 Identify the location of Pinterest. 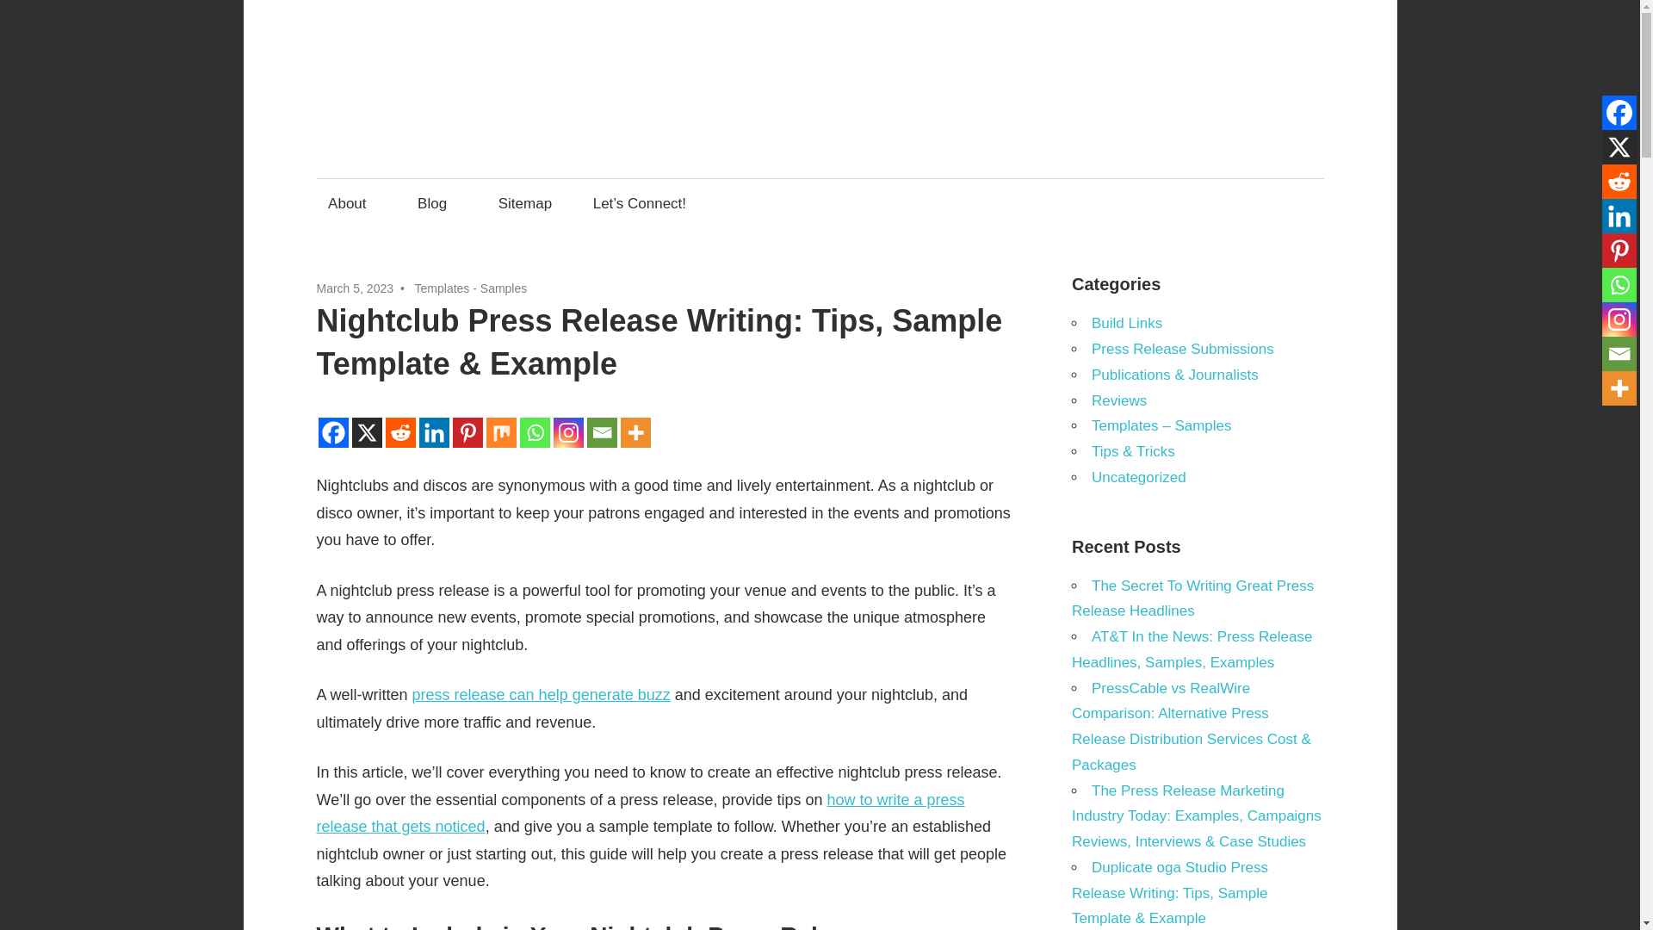
(1619, 251).